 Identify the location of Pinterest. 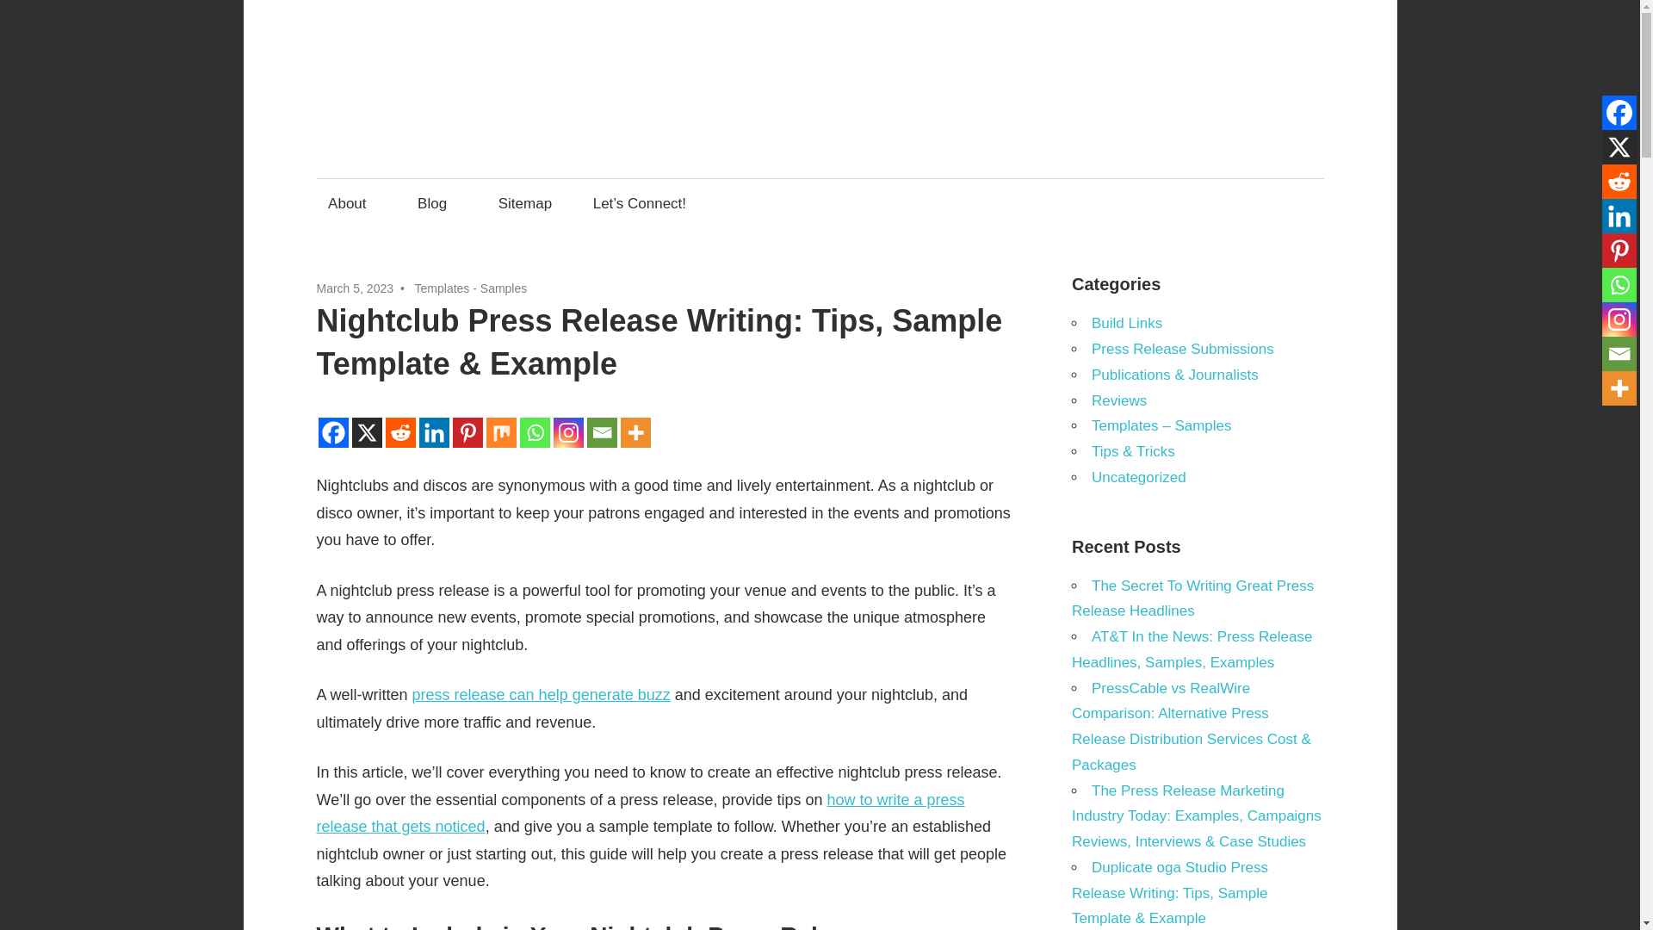
(1619, 251).